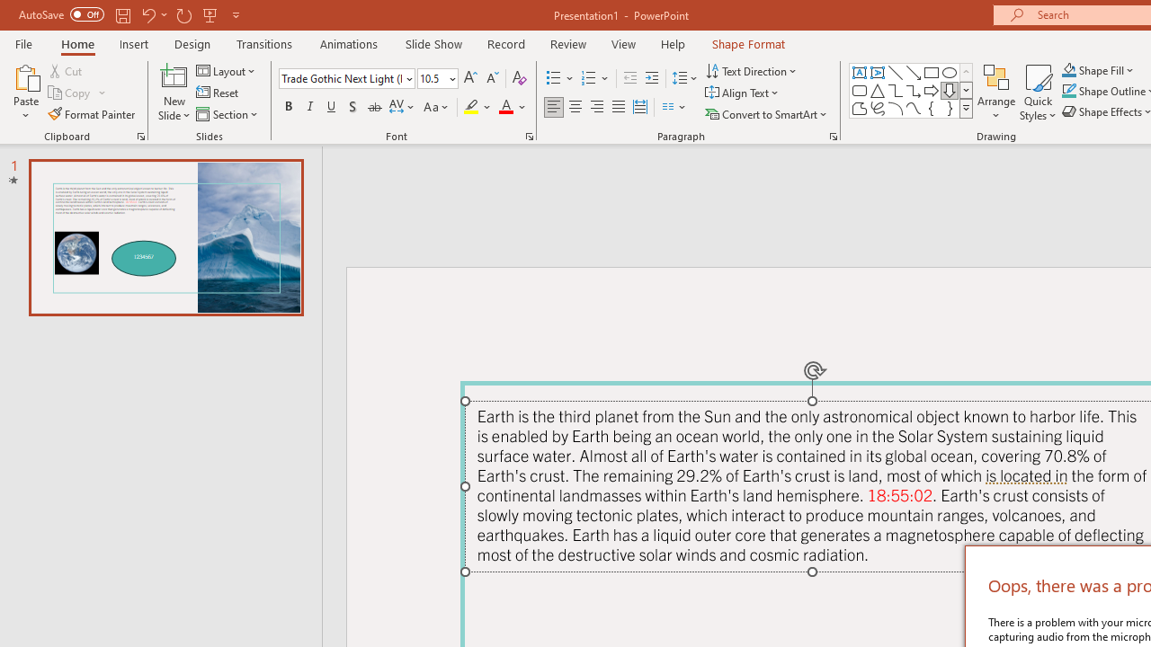  I want to click on Paste, so click(25, 92).